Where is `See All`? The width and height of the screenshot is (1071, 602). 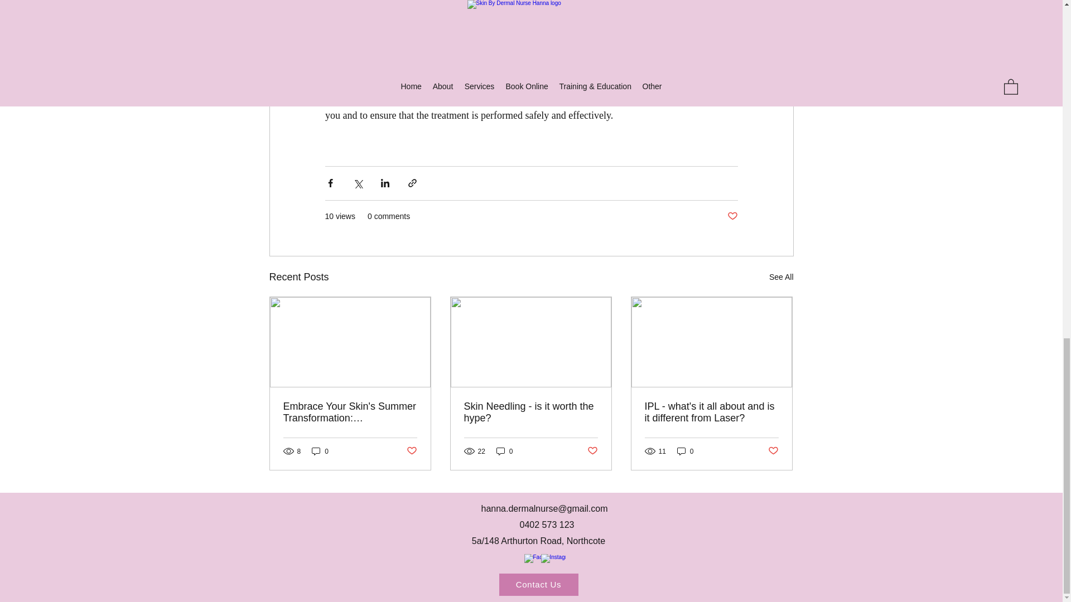
See All is located at coordinates (781, 276).